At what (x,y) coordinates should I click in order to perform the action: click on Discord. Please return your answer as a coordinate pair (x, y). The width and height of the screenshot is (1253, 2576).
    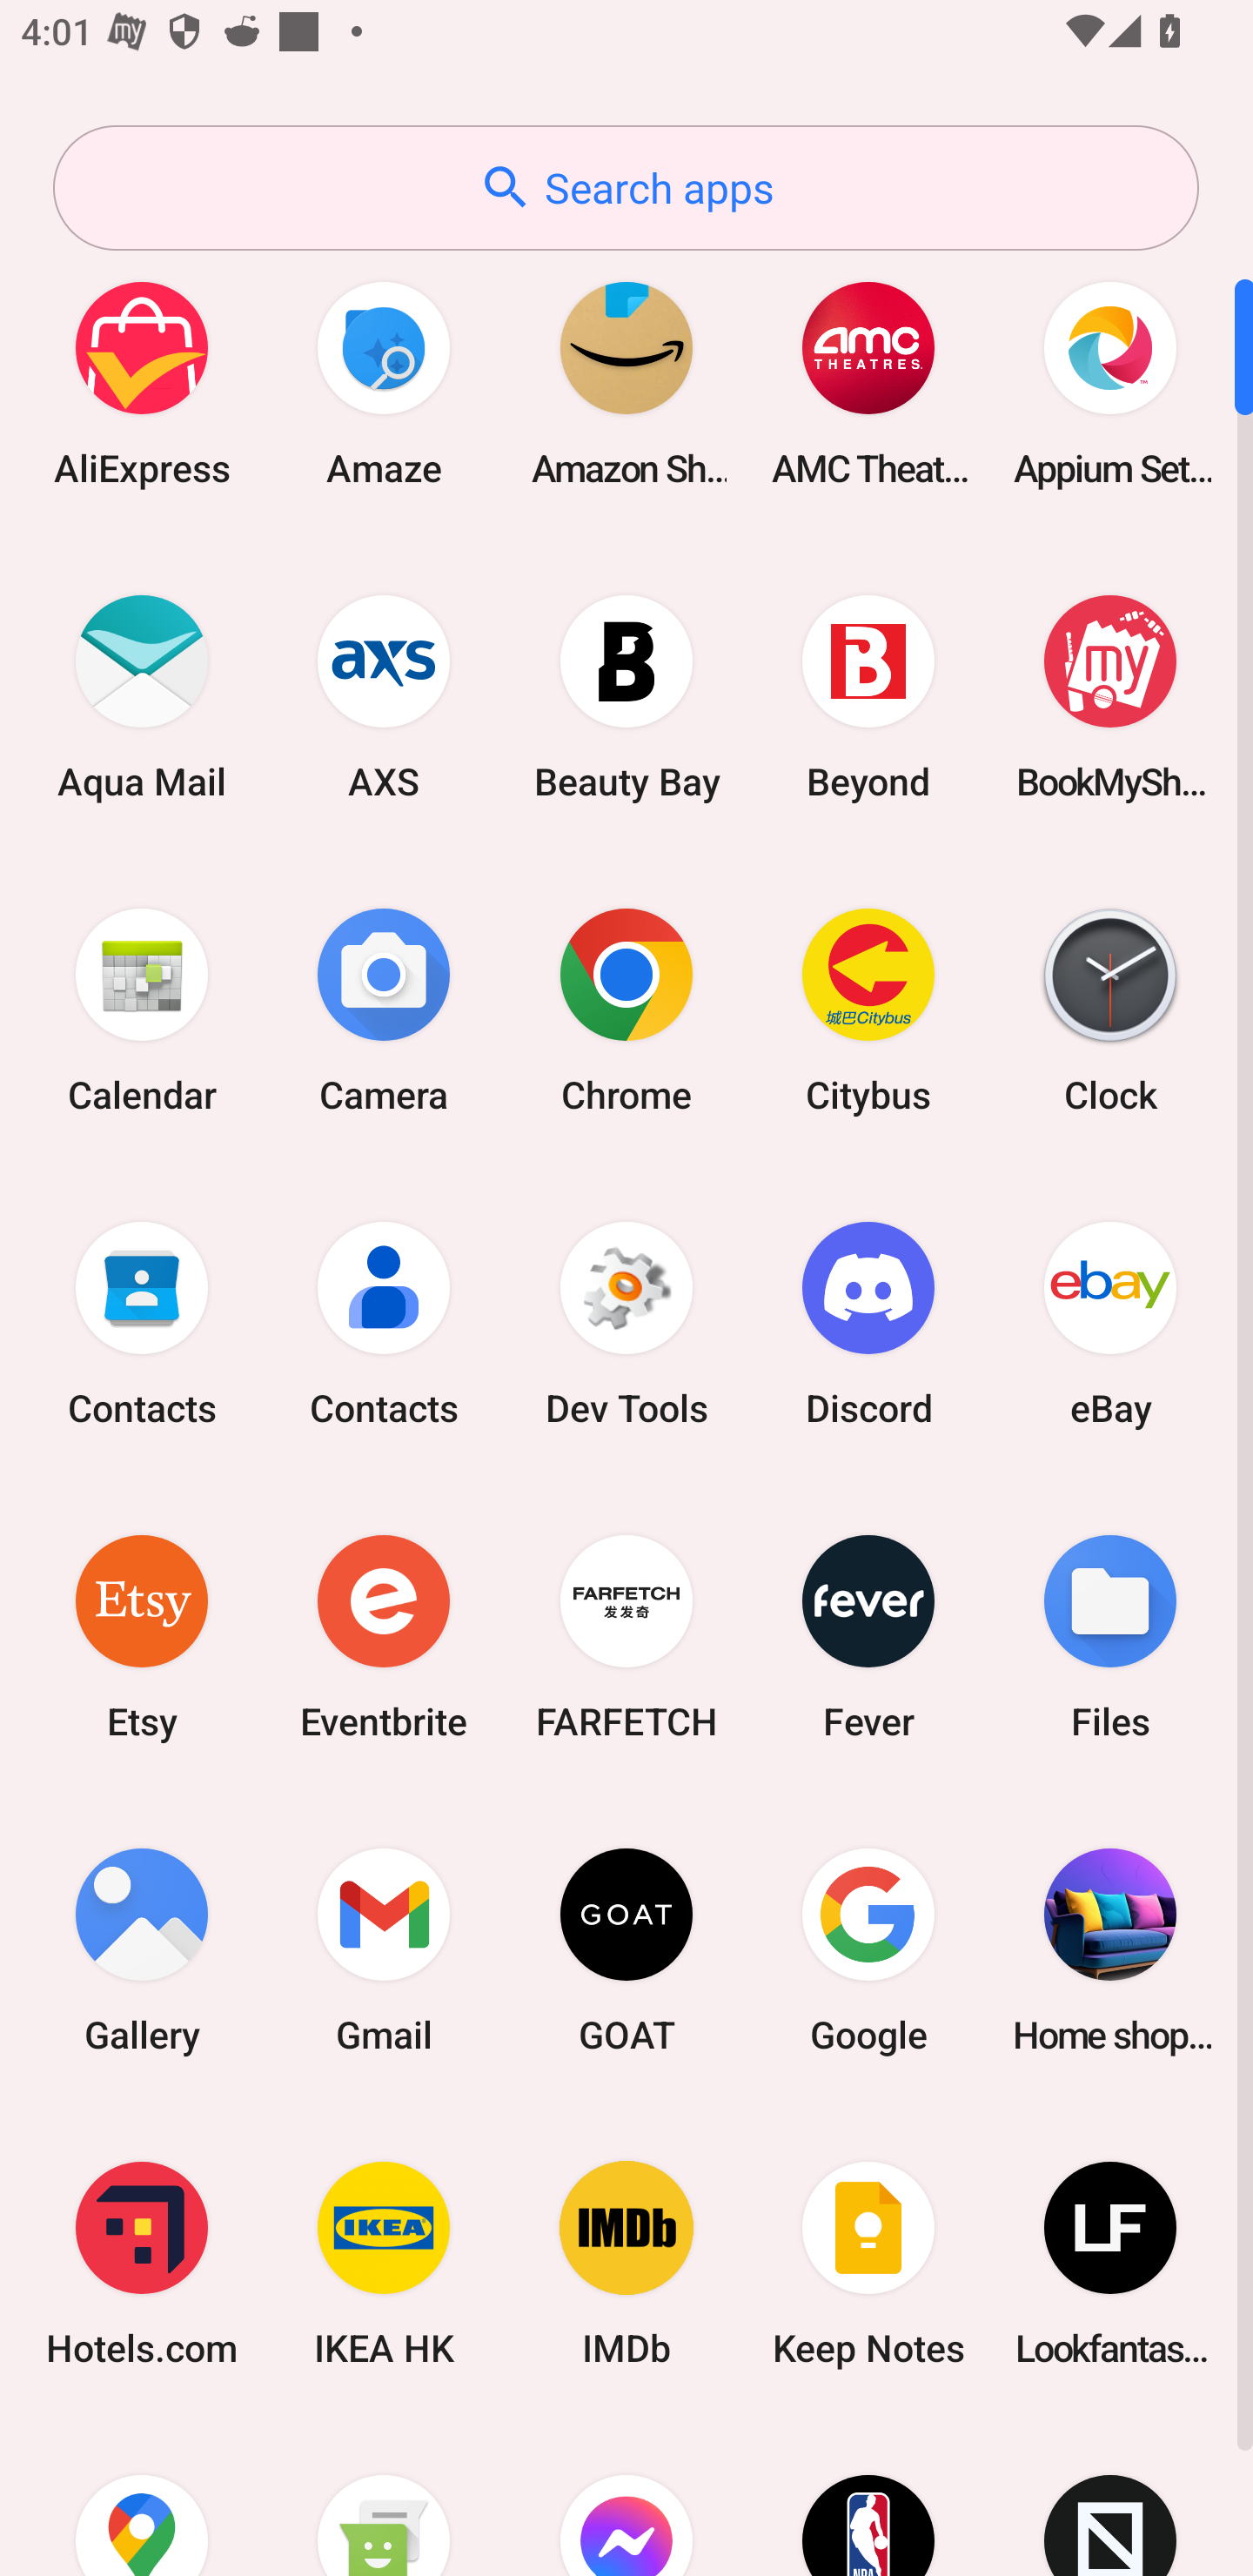
    Looking at the image, I should click on (868, 1323).